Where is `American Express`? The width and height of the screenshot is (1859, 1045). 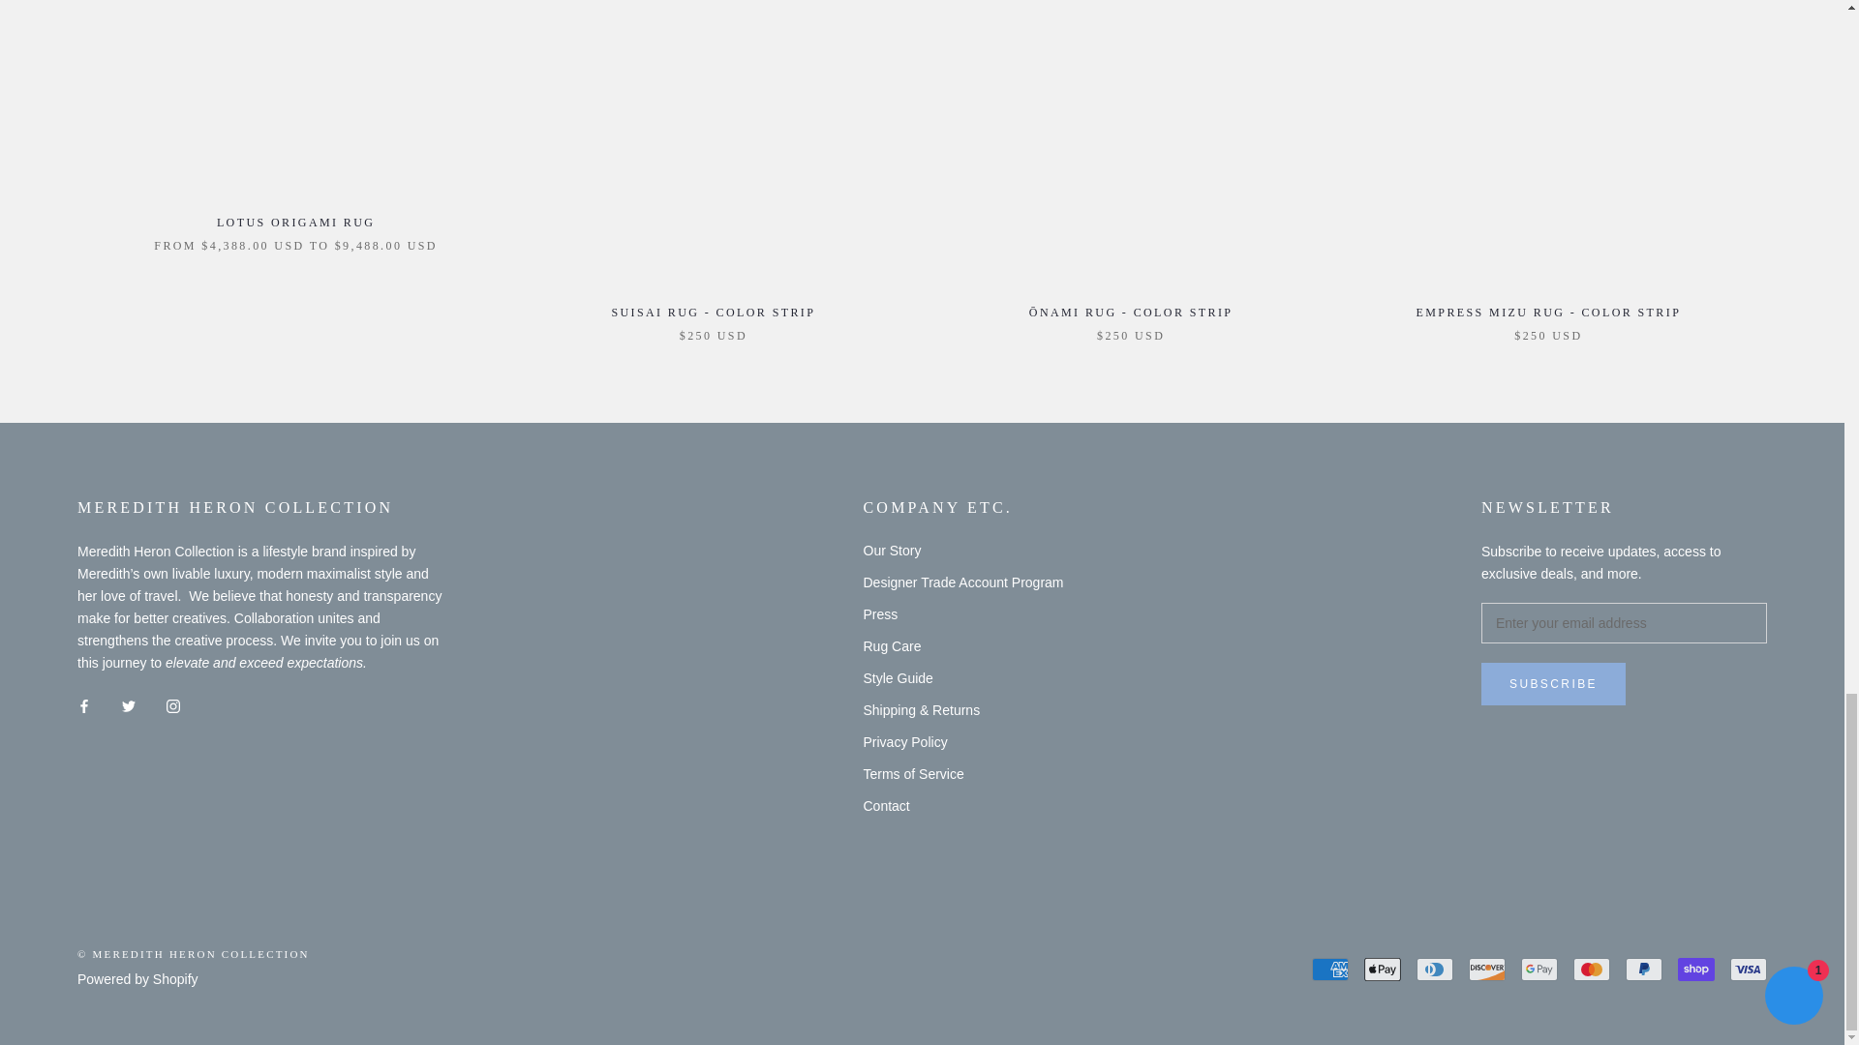
American Express is located at coordinates (1330, 970).